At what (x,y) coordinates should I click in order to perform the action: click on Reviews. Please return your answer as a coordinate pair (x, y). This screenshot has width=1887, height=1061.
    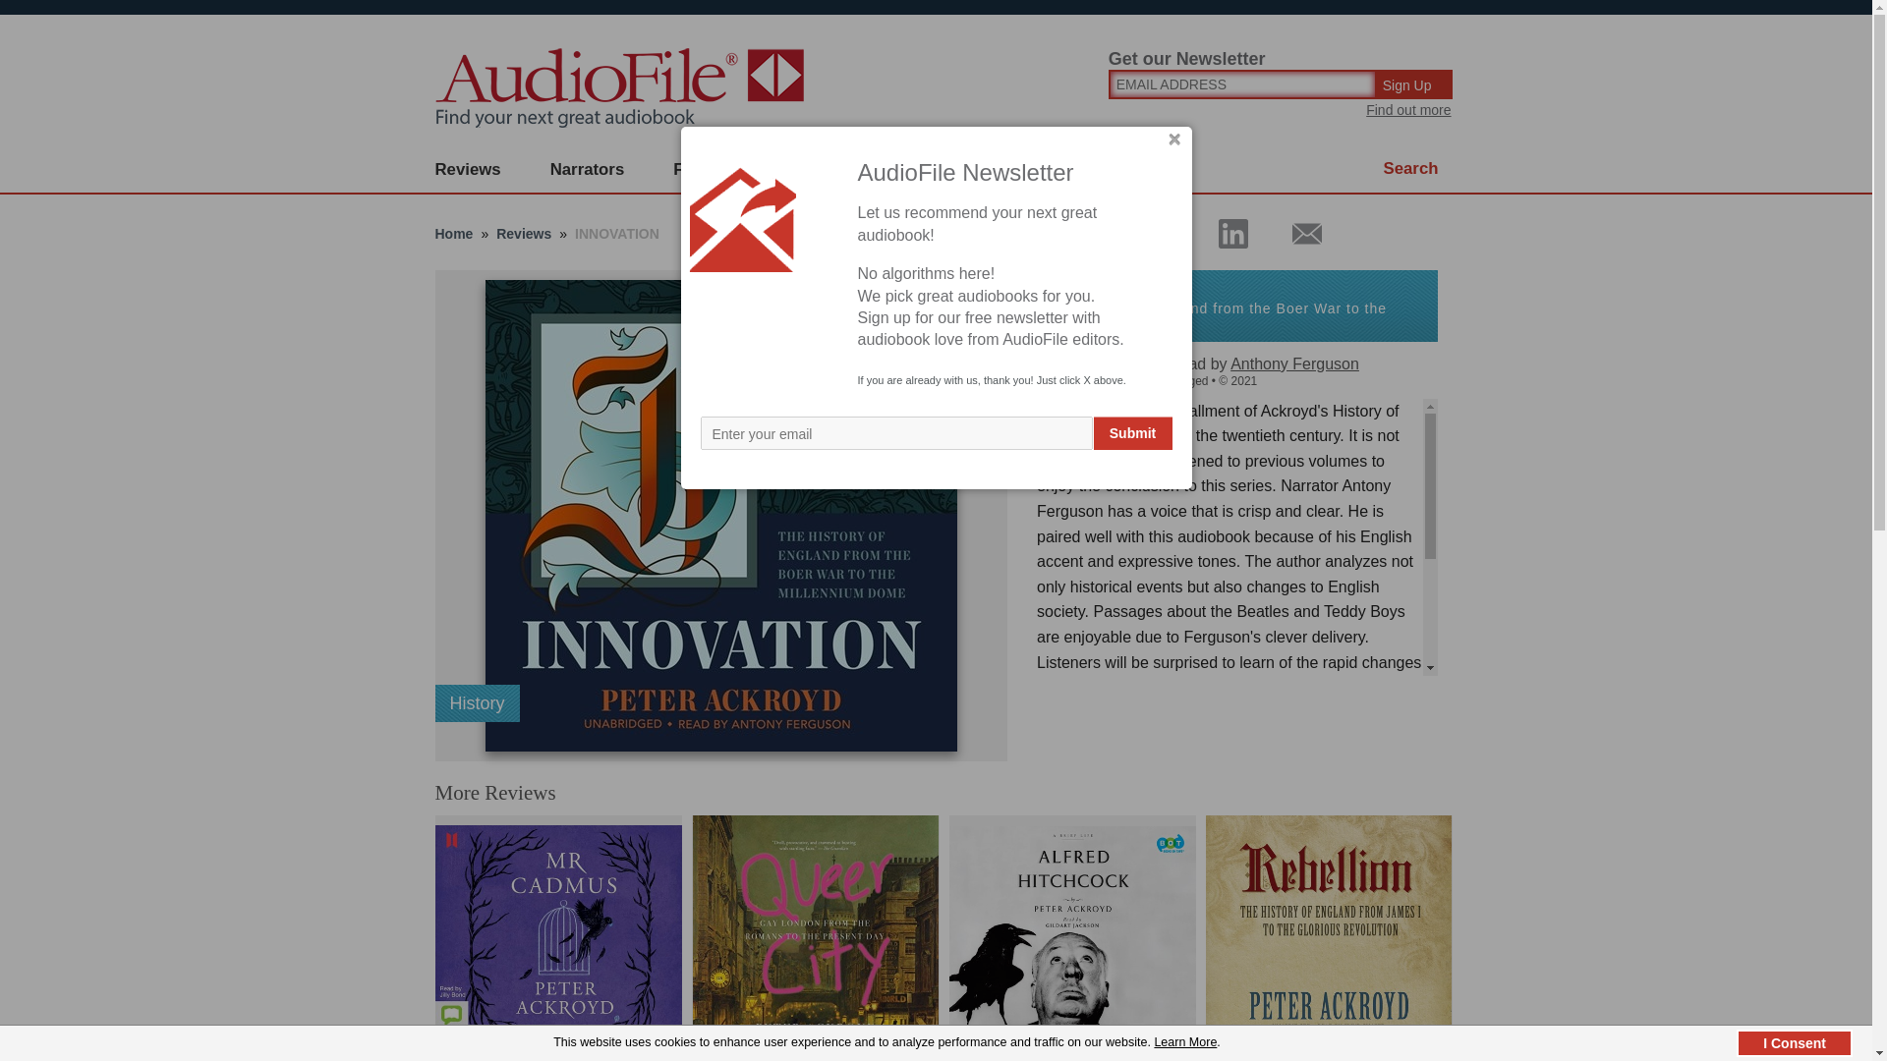
    Looking at the image, I should click on (468, 170).